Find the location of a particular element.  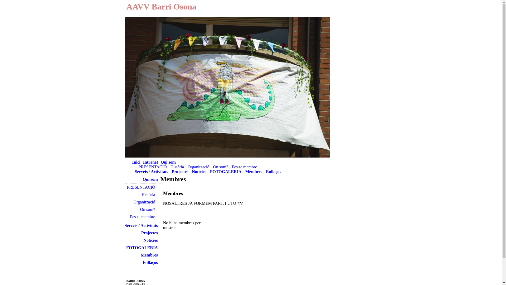

Serveis / Activitats is located at coordinates (152, 172).